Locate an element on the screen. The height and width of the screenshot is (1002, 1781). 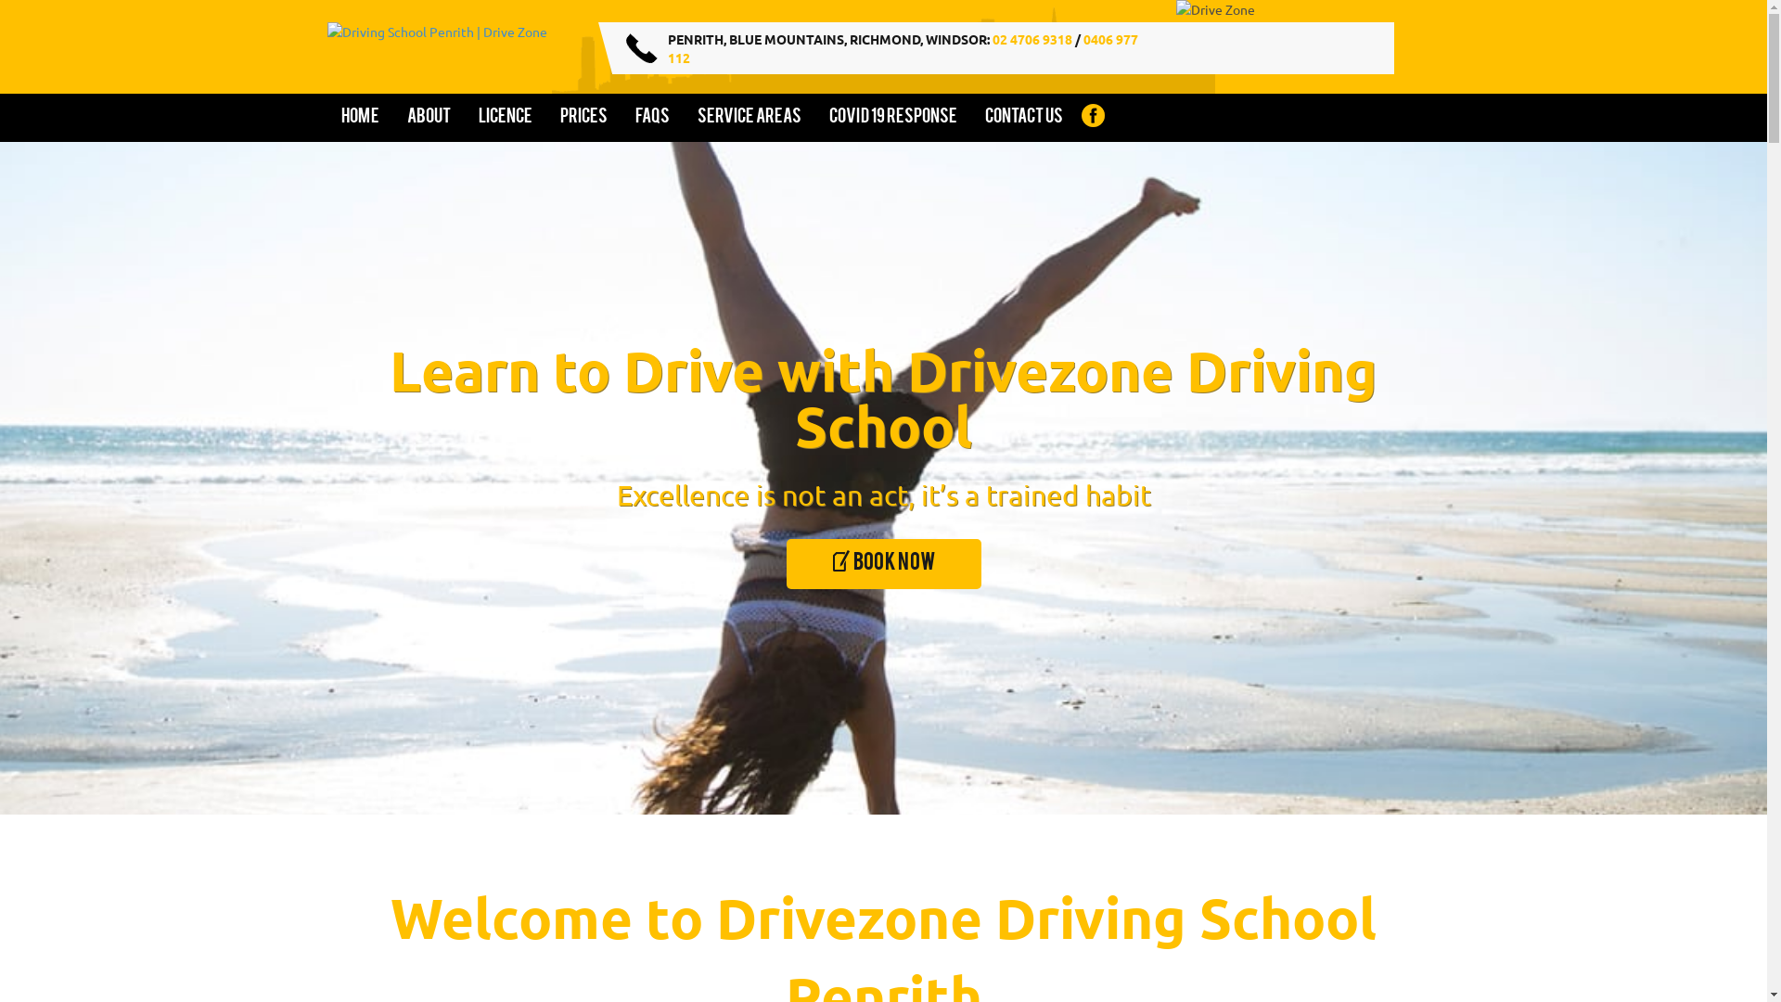
Contact us is located at coordinates (1023, 118).